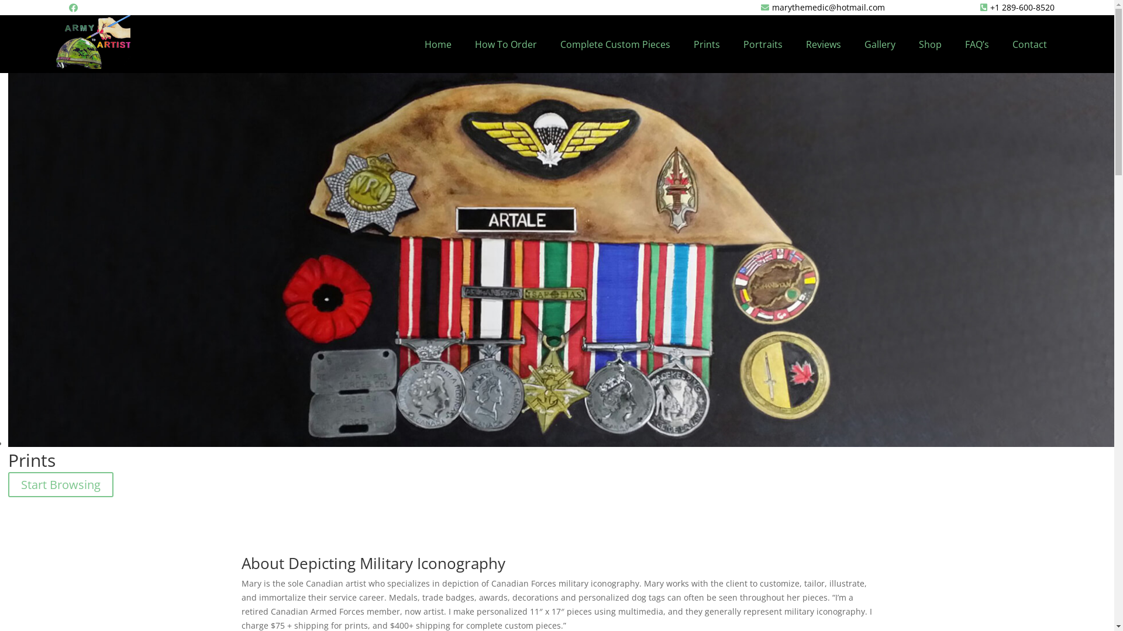 This screenshot has height=631, width=1123. What do you see at coordinates (561, 260) in the screenshot?
I see `06` at bounding box center [561, 260].